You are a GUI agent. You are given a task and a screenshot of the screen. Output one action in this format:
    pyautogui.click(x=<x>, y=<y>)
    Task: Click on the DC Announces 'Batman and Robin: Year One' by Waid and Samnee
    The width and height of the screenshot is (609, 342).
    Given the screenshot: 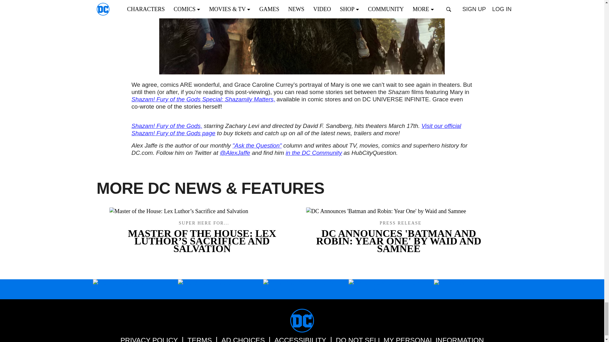 What is the action you would take?
    pyautogui.click(x=400, y=236)
    